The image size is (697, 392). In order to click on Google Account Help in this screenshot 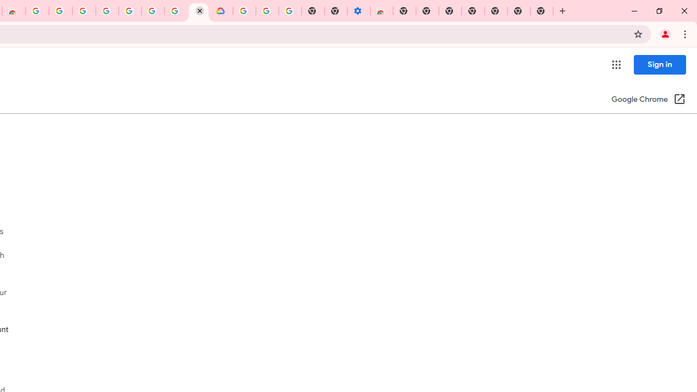, I will do `click(267, 11)`.